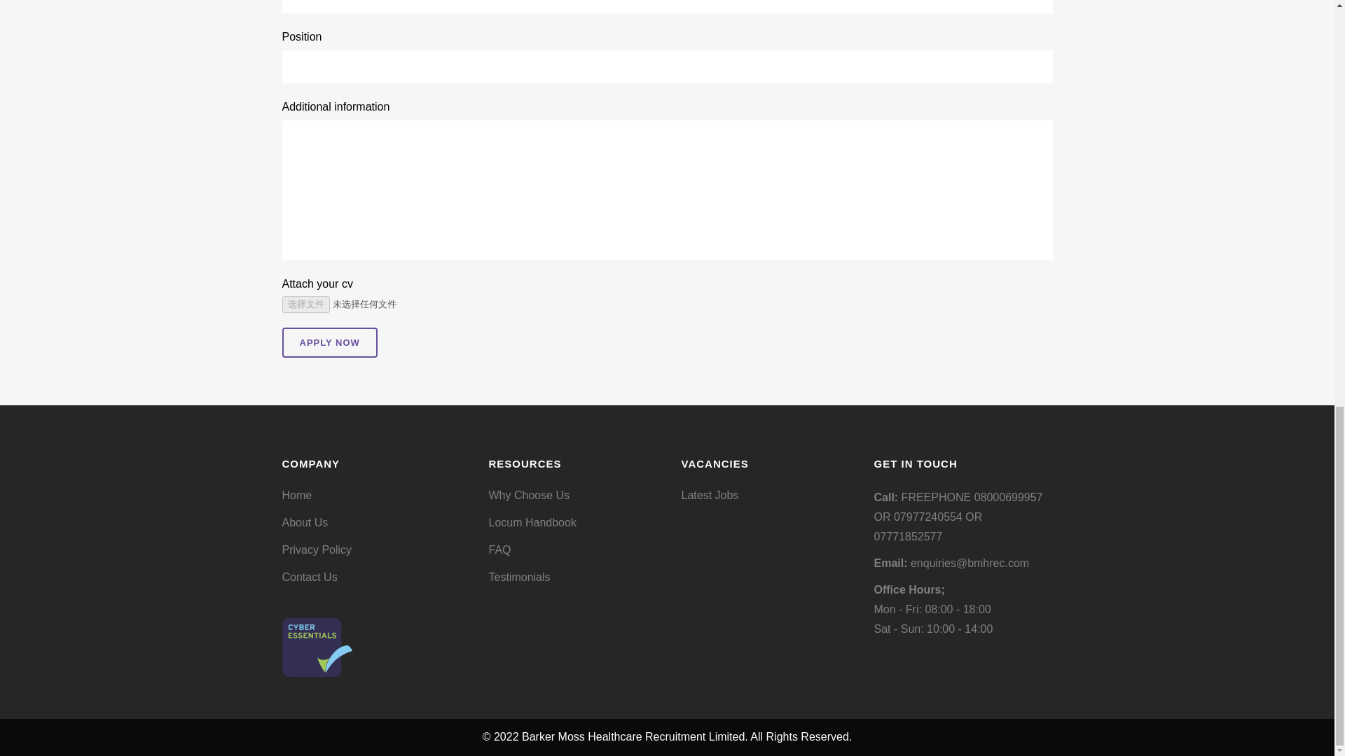 This screenshot has height=756, width=1345. Describe the element at coordinates (373, 577) in the screenshot. I see `Contact Us` at that location.